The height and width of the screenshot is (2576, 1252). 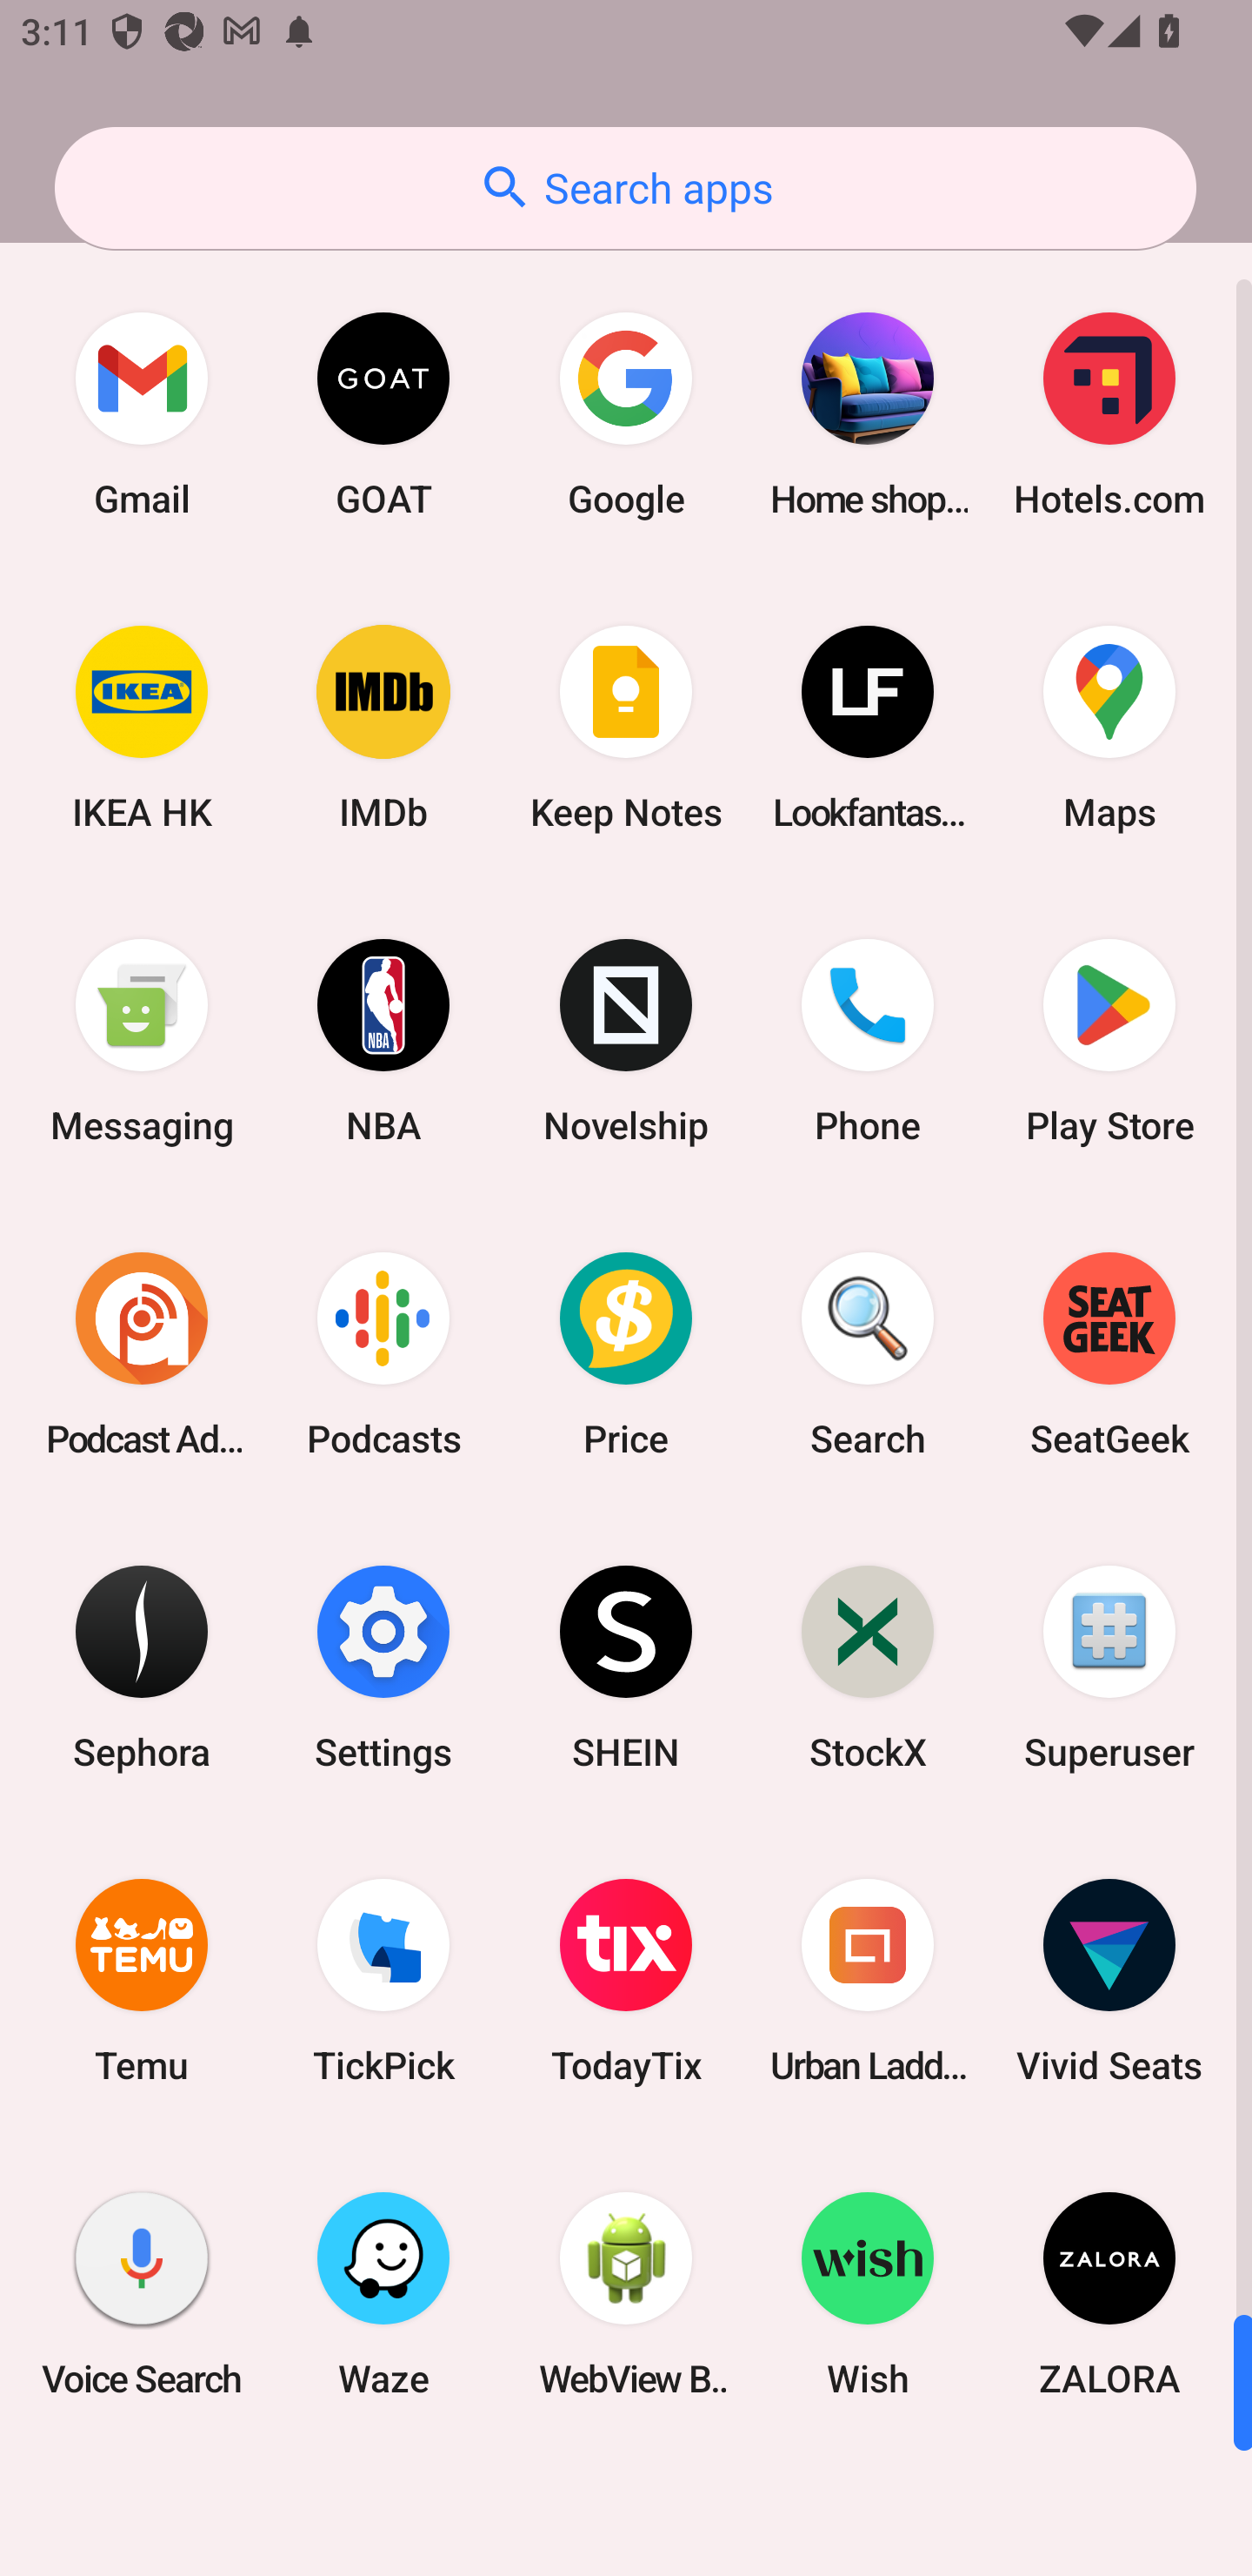 I want to click on TodayTix, so click(x=626, y=1981).